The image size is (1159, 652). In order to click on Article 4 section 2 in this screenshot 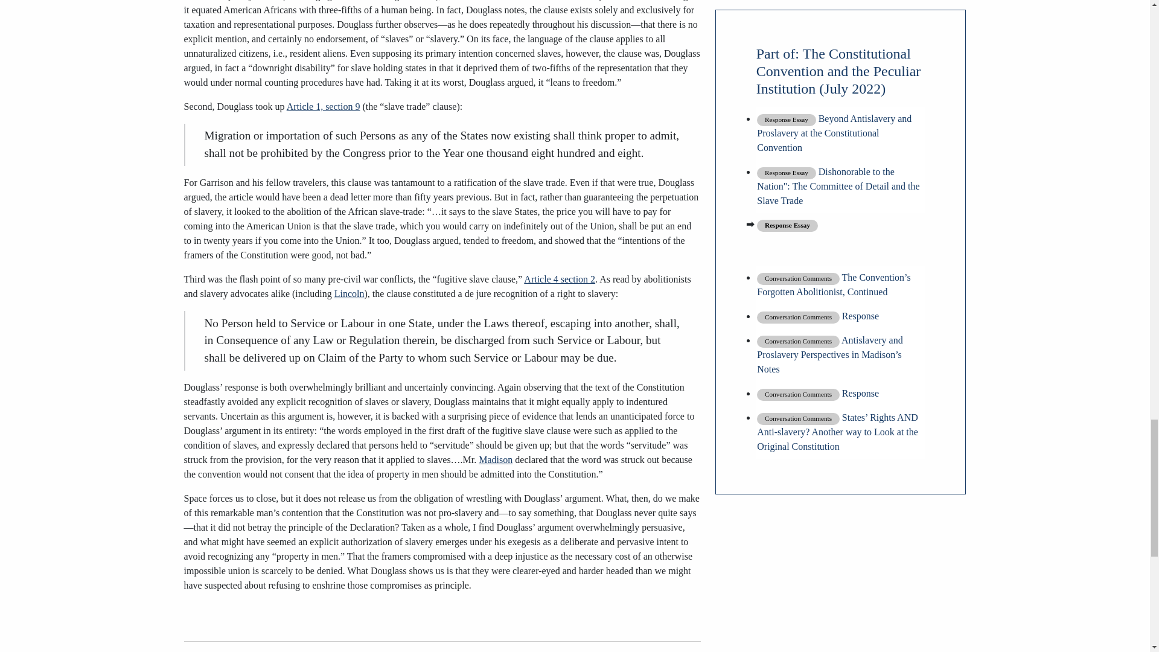, I will do `click(559, 279)`.